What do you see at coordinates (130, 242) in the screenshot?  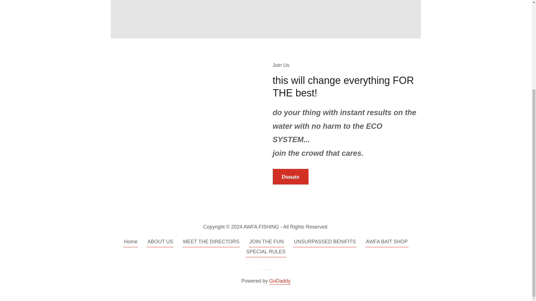 I see `Home` at bounding box center [130, 242].